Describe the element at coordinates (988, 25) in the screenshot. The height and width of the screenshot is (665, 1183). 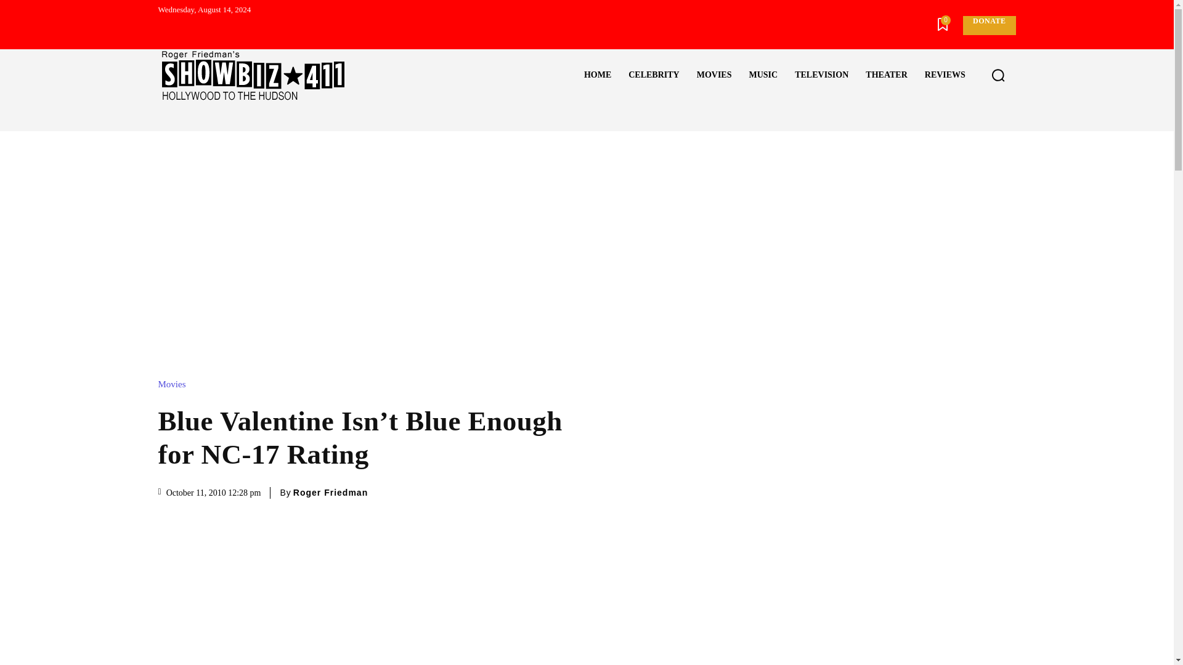
I see `DONATE` at that location.